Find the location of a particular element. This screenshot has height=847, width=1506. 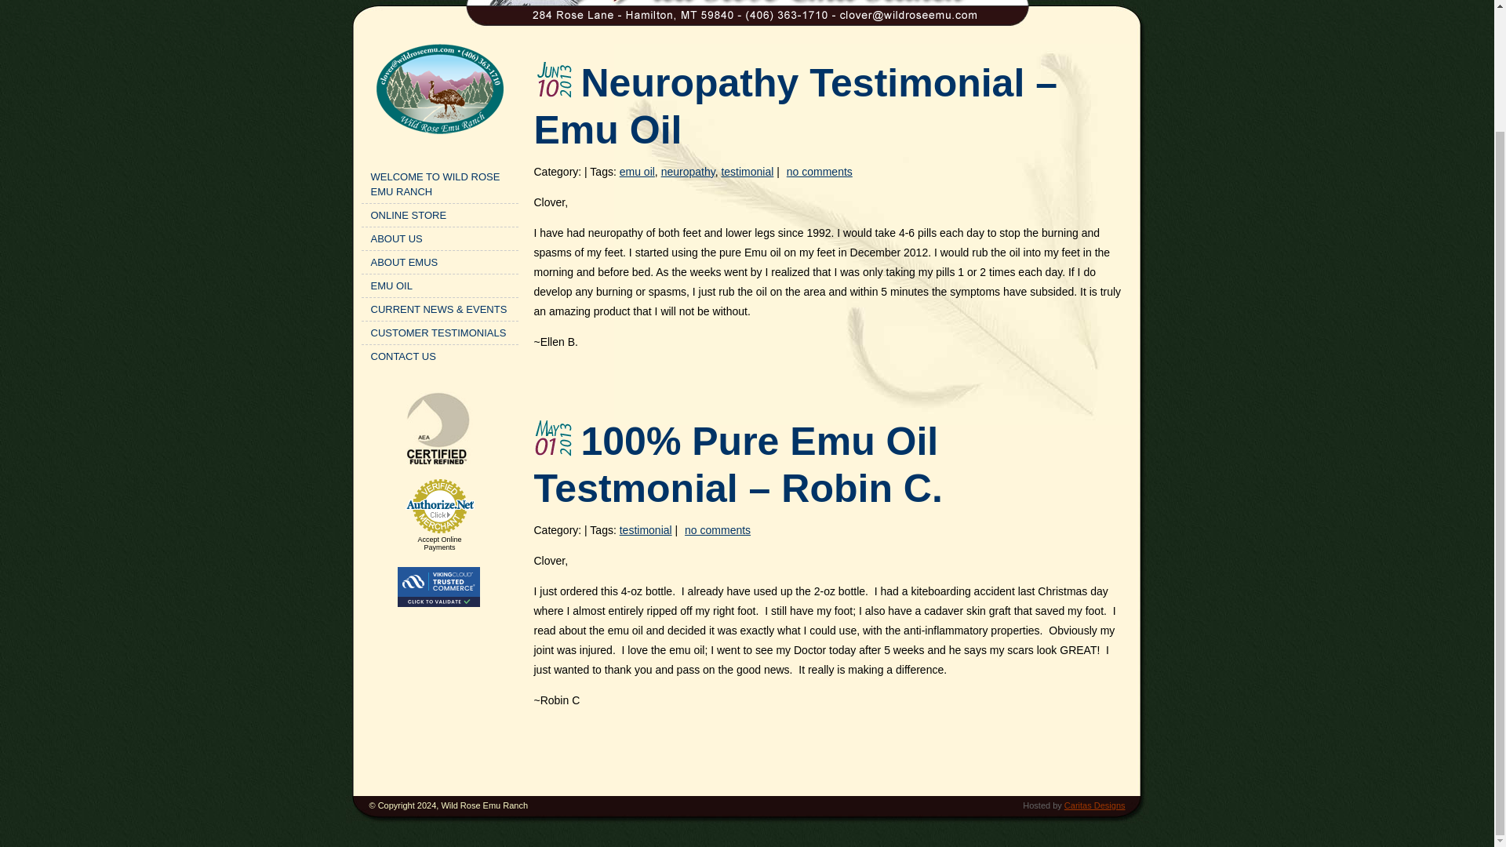

Caritas Designs is located at coordinates (1095, 805).